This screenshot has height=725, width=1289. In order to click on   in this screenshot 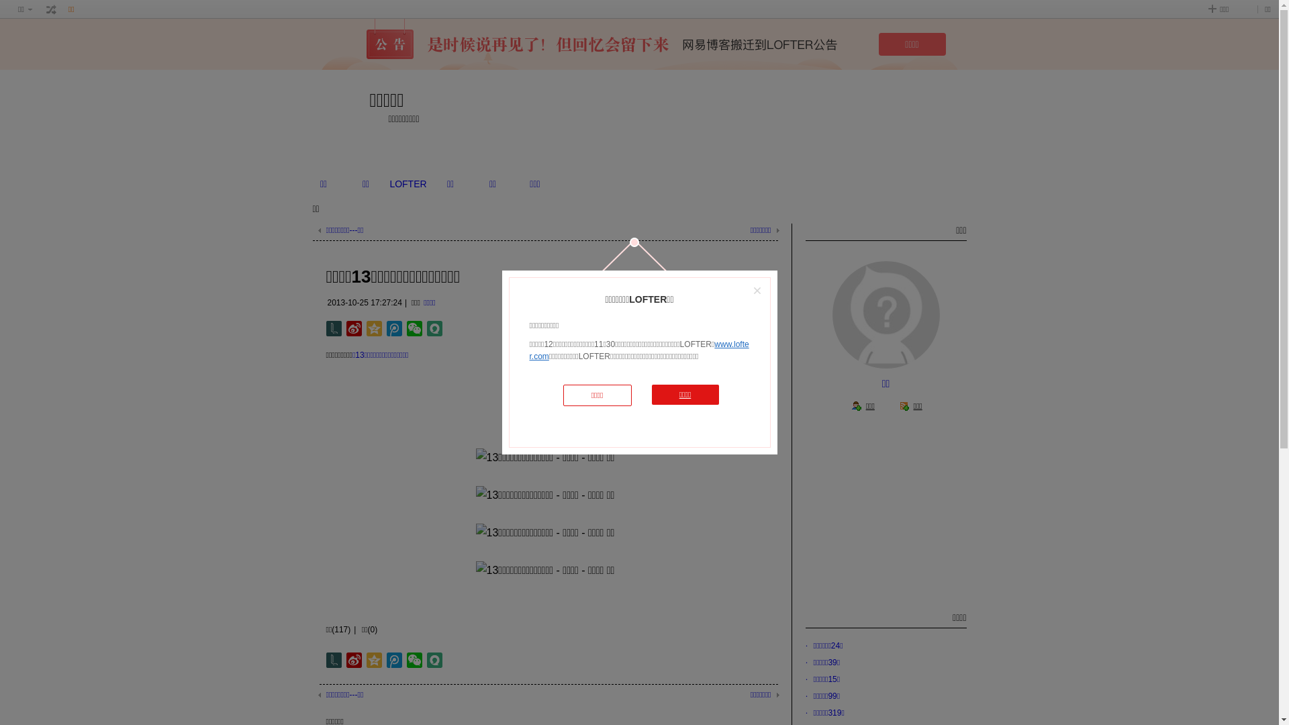, I will do `click(52, 9)`.